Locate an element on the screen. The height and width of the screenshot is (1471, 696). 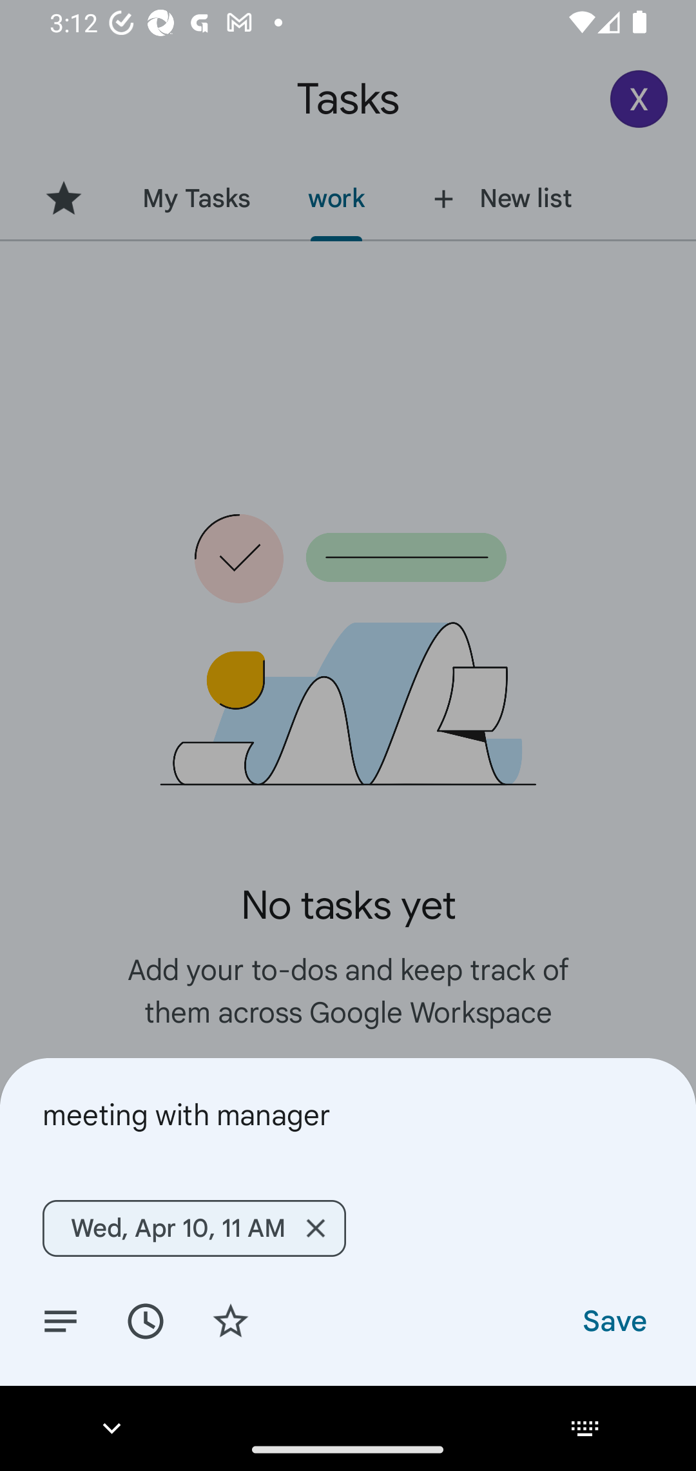
Save is located at coordinates (614, 1320).